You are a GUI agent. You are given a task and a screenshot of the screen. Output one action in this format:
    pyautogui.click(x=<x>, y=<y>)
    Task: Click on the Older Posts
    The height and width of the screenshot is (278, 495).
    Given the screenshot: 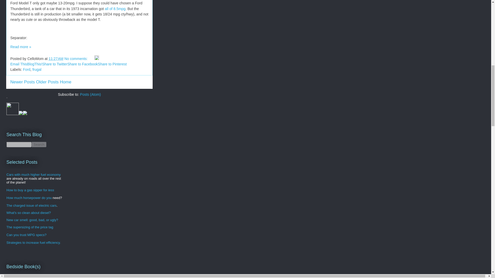 What is the action you would take?
    pyautogui.click(x=47, y=82)
    